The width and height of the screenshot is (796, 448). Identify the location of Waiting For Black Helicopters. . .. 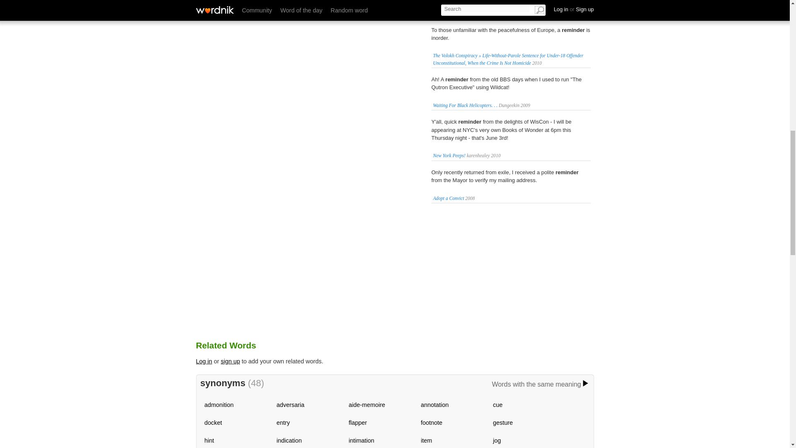
(465, 105).